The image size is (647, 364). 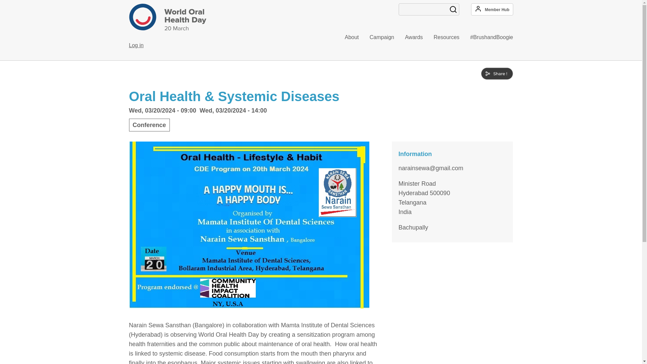 What do you see at coordinates (346, 37) in the screenshot?
I see `About` at bounding box center [346, 37].